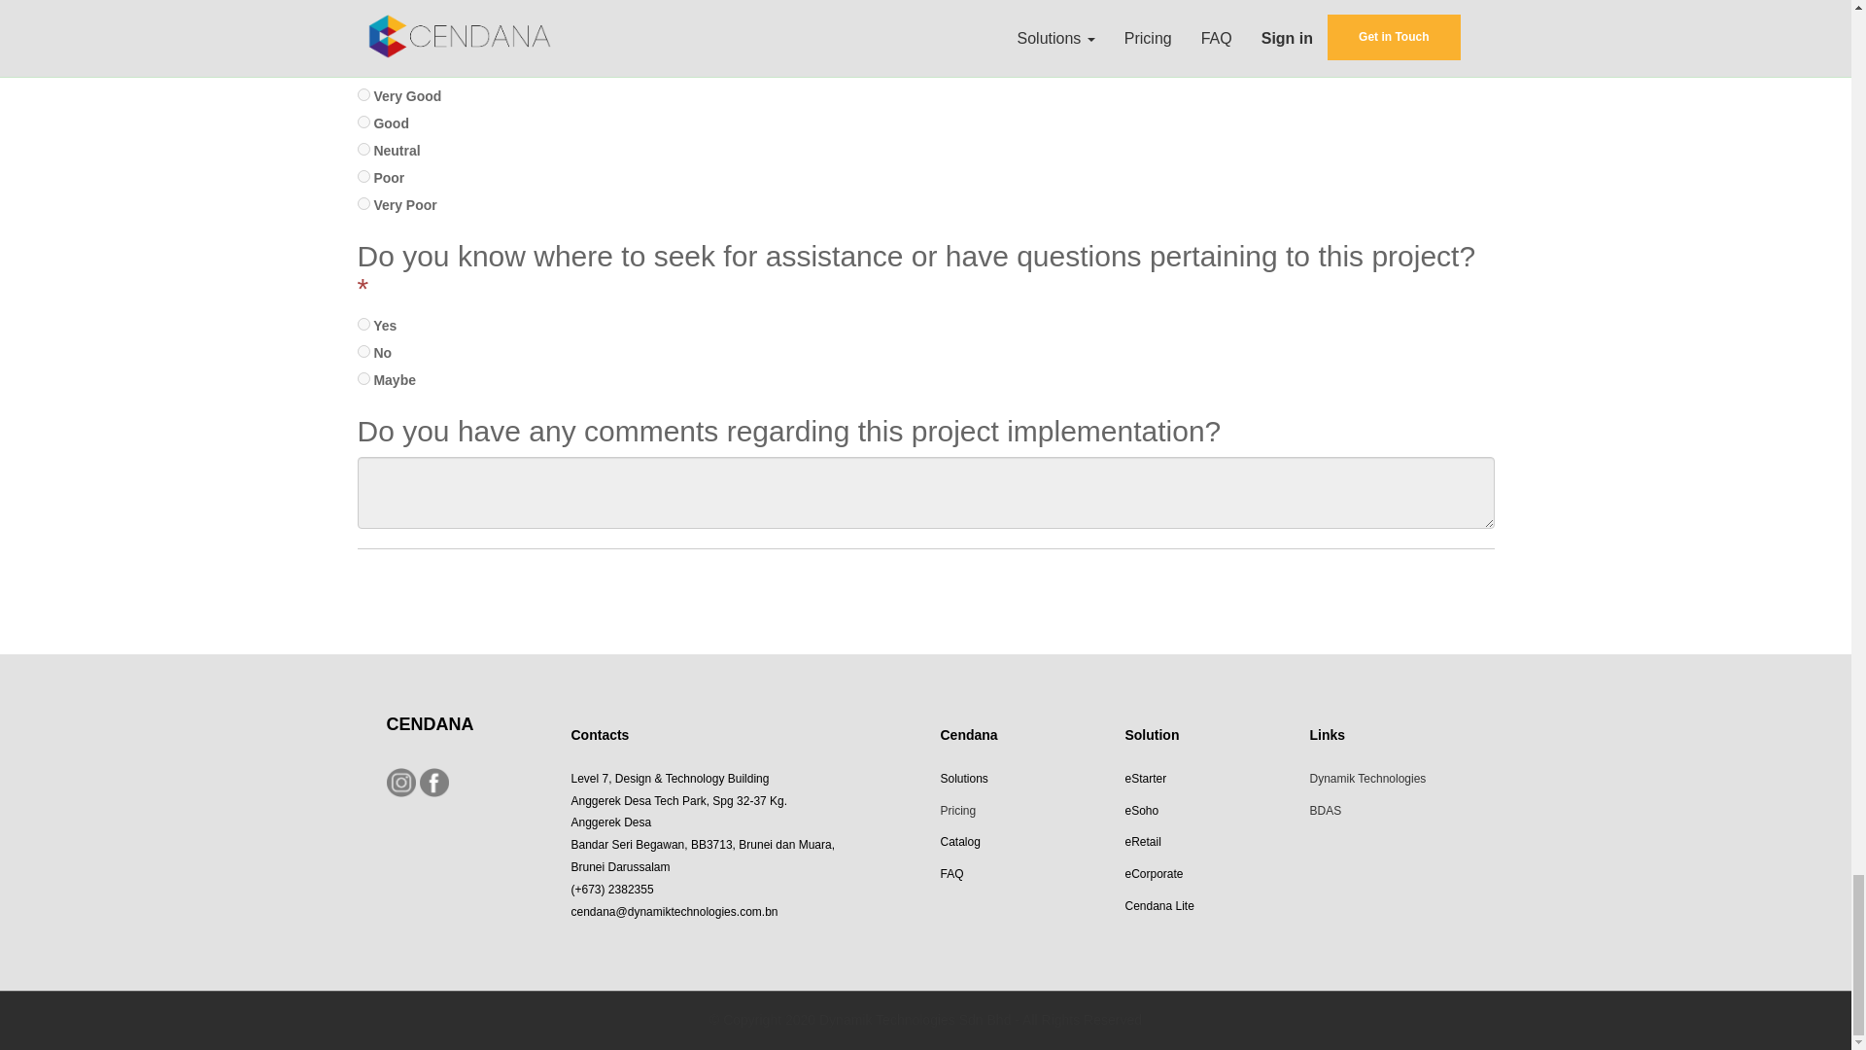  What do you see at coordinates (1141, 809) in the screenshot?
I see `eSoho` at bounding box center [1141, 809].